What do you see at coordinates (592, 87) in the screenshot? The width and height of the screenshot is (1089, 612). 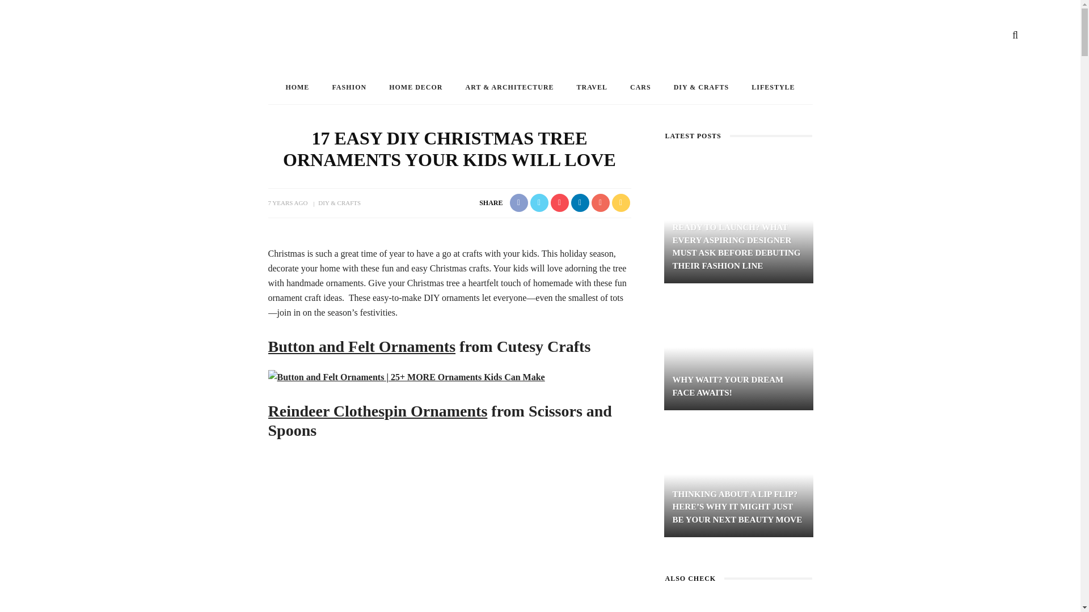 I see `TRAVEL` at bounding box center [592, 87].